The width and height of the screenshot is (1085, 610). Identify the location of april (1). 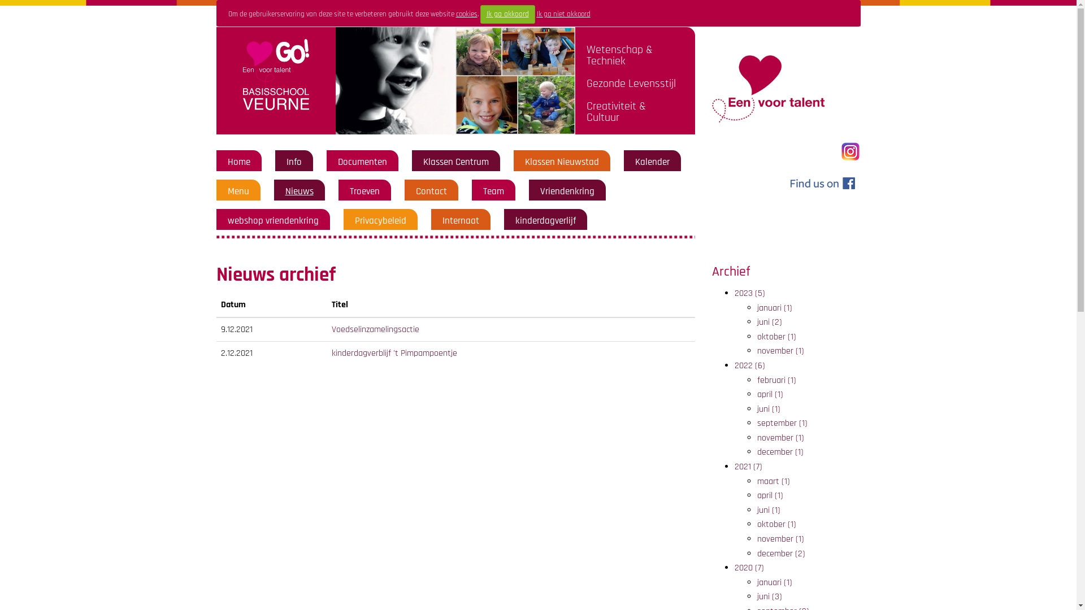
(770, 394).